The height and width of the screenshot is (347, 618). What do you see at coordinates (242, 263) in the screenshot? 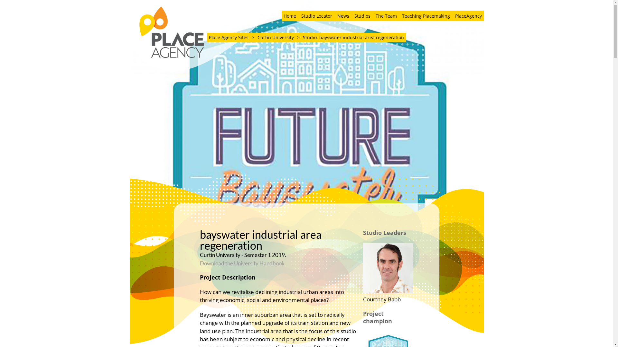
I see `Download the University Handbook` at bounding box center [242, 263].